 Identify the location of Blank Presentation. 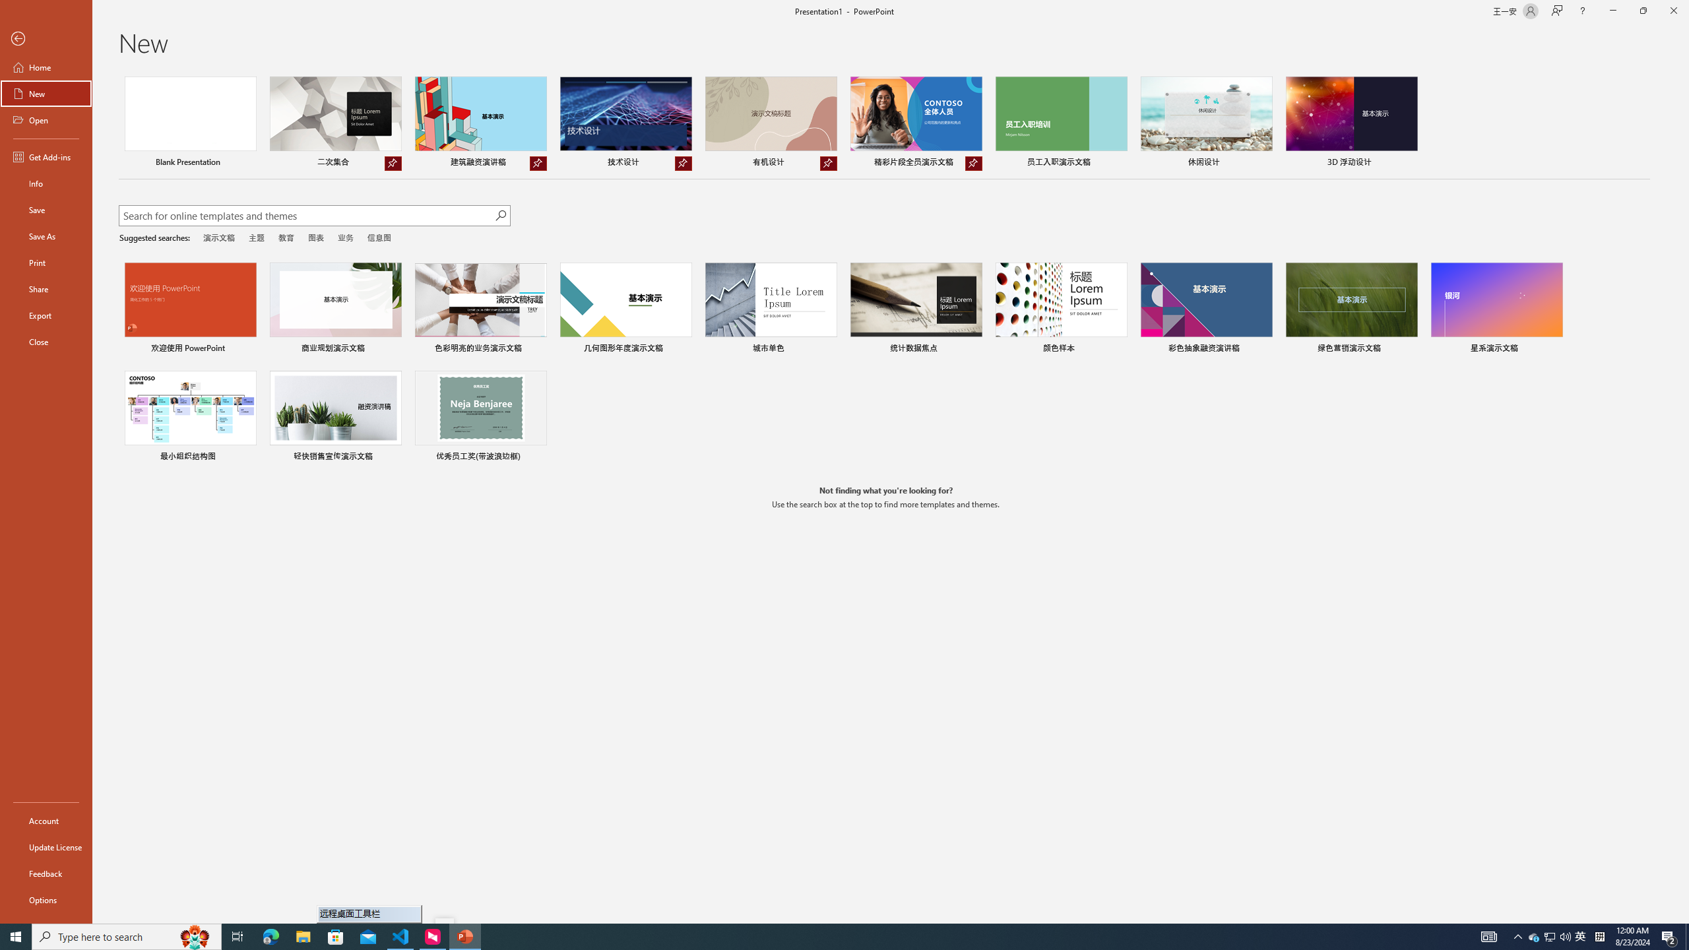
(190, 123).